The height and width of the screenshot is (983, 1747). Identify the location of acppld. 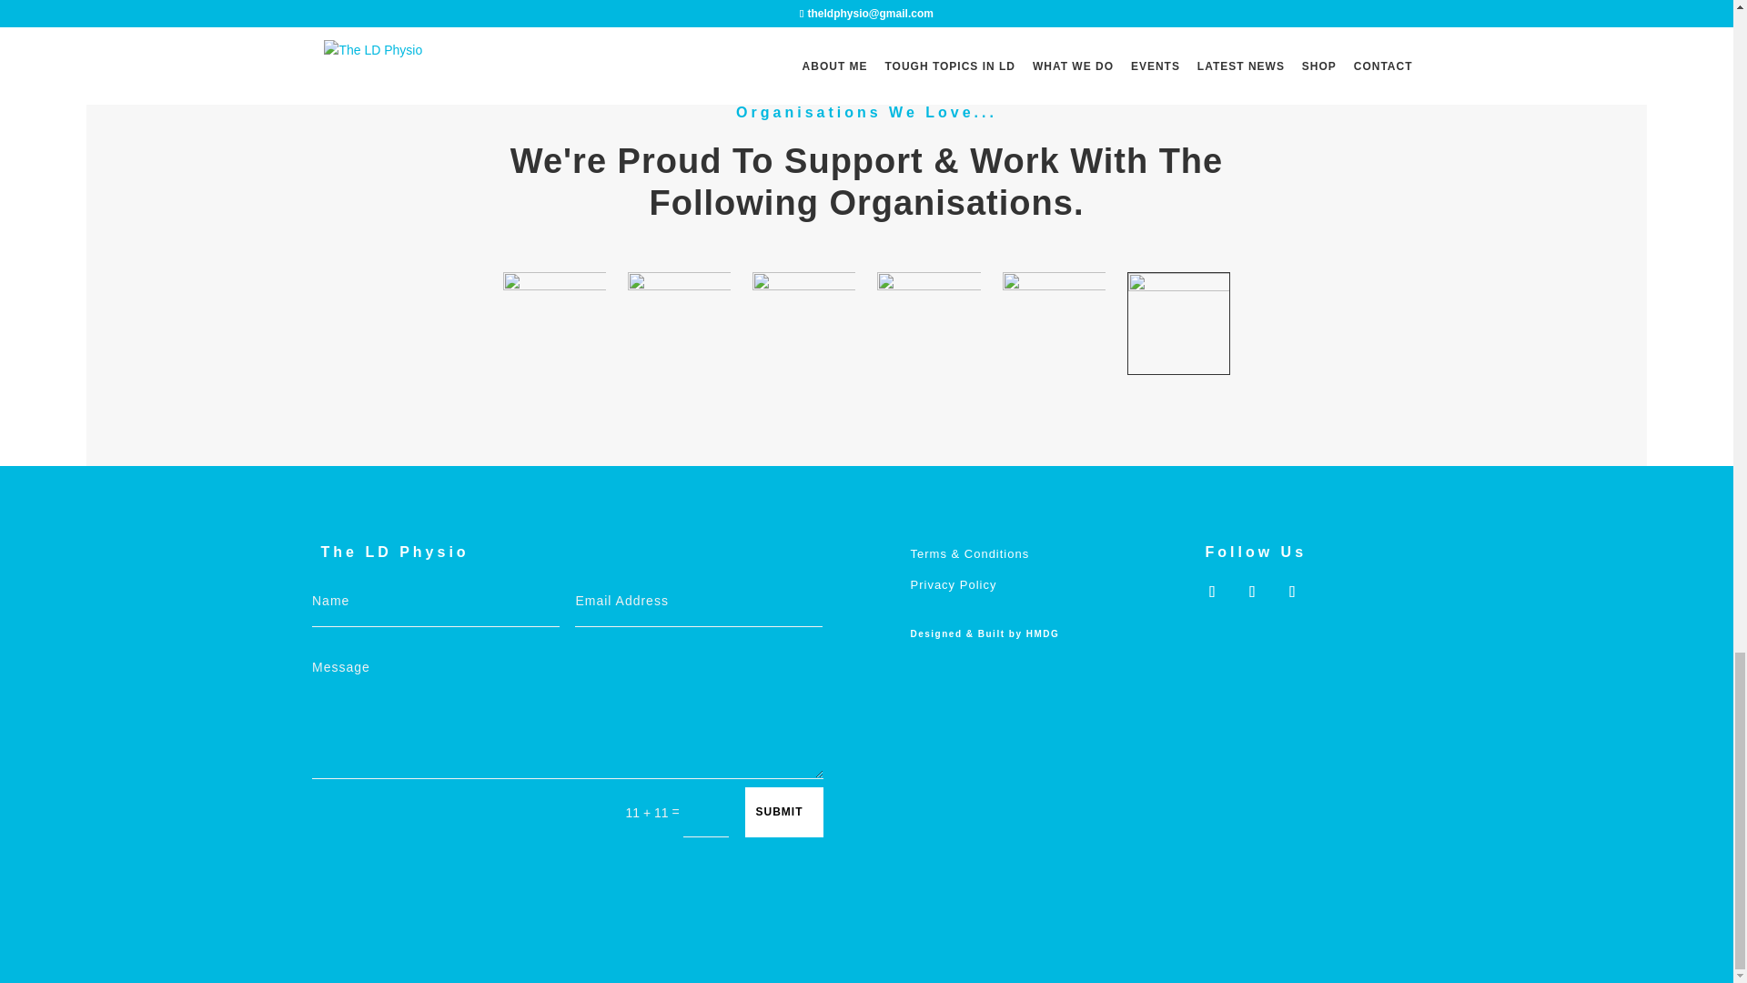
(679, 323).